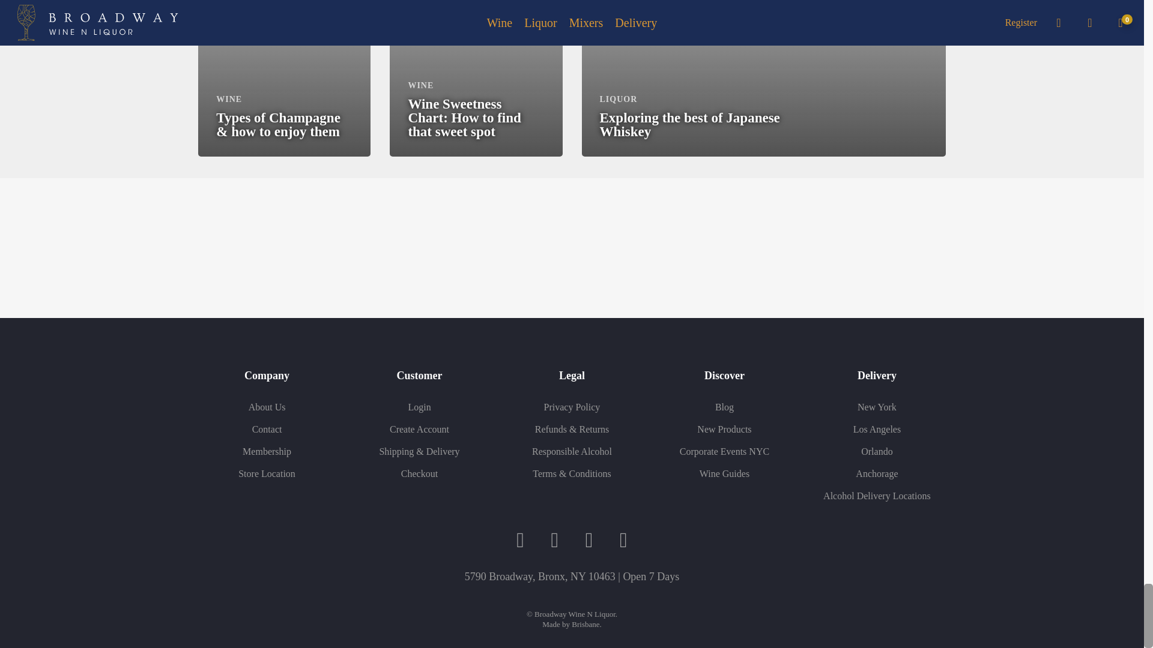 The width and height of the screenshot is (1153, 648). I want to click on Facebook, so click(520, 540).